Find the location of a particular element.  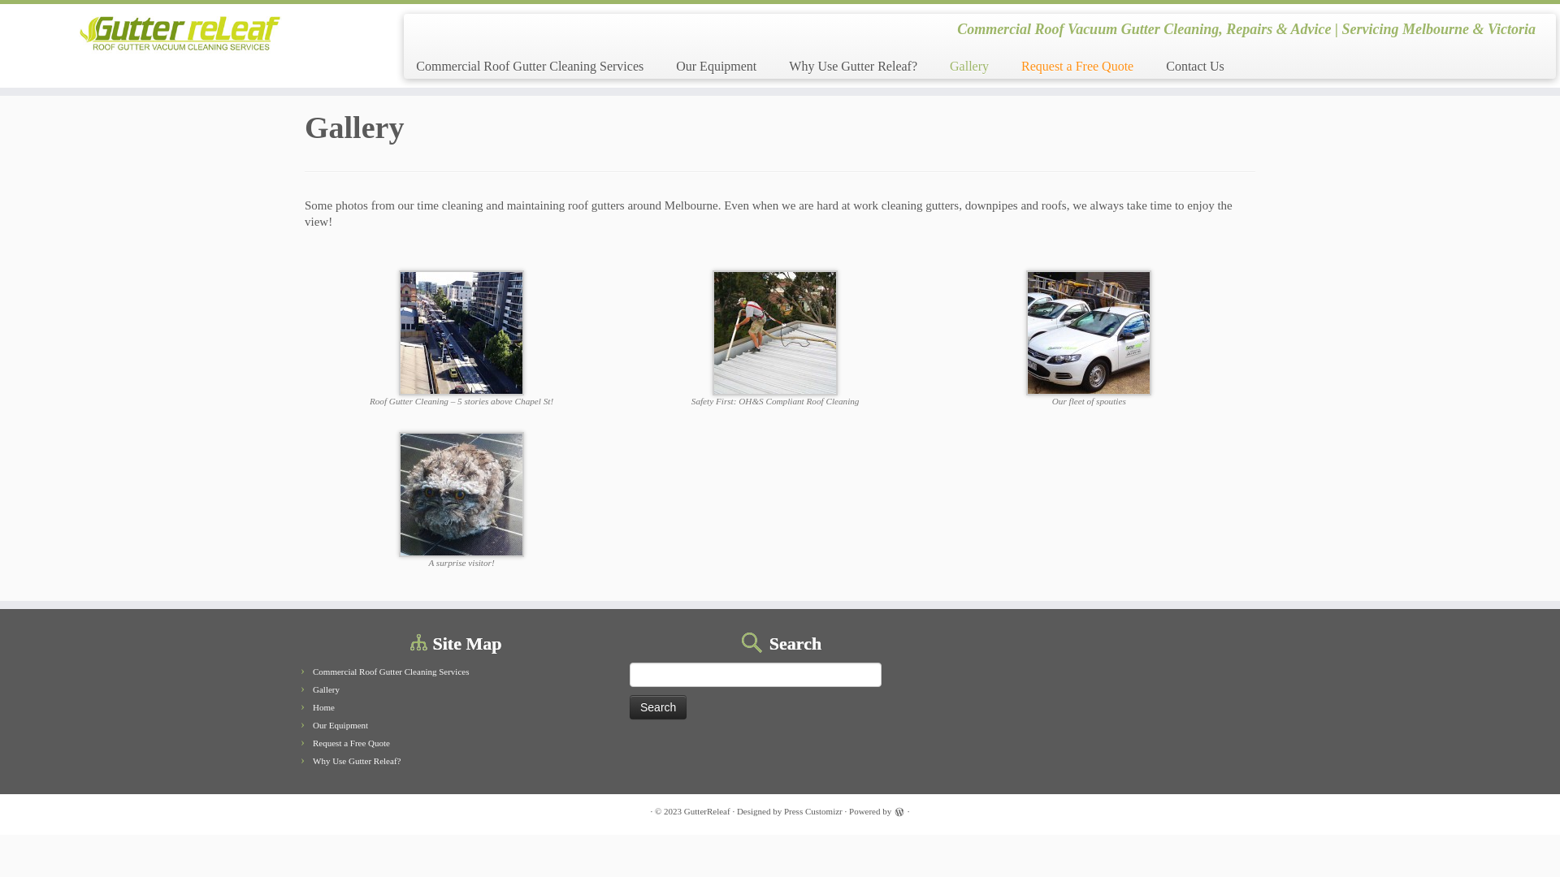

Request a Free Quote is located at coordinates (1077, 67).